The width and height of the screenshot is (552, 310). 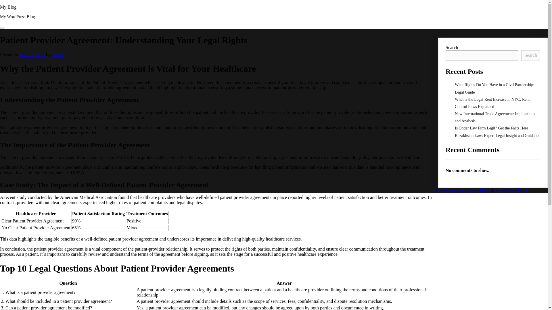 I want to click on What Rights Do You Have in a Civil Partnership: Legal Guide, so click(x=494, y=88).